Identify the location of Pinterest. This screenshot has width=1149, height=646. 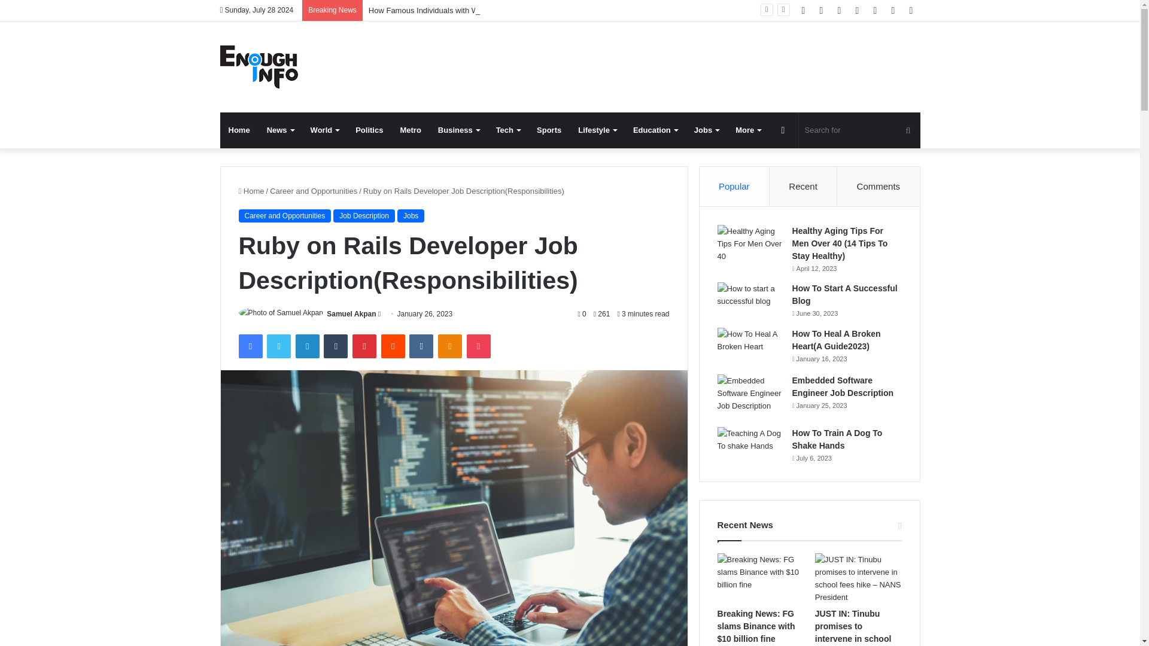
(364, 346).